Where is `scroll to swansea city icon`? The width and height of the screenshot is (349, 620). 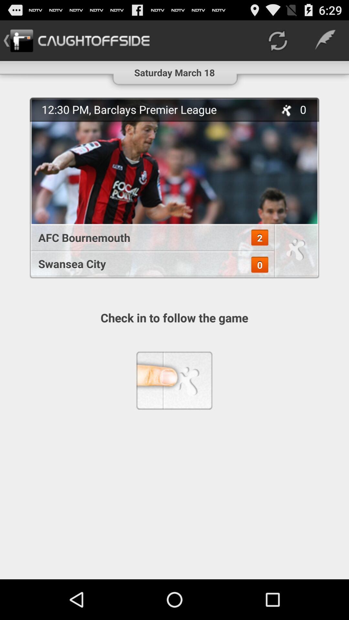 scroll to swansea city icon is located at coordinates (149, 263).